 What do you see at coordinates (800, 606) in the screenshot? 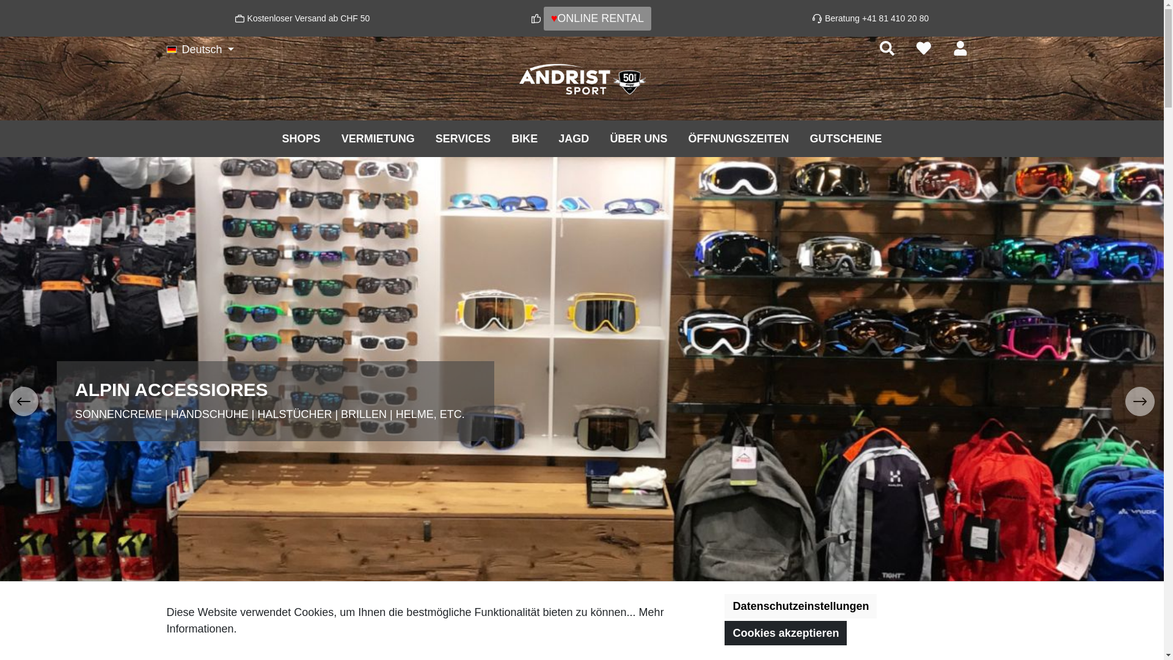
I see `Datenschutzeinstellungen` at bounding box center [800, 606].